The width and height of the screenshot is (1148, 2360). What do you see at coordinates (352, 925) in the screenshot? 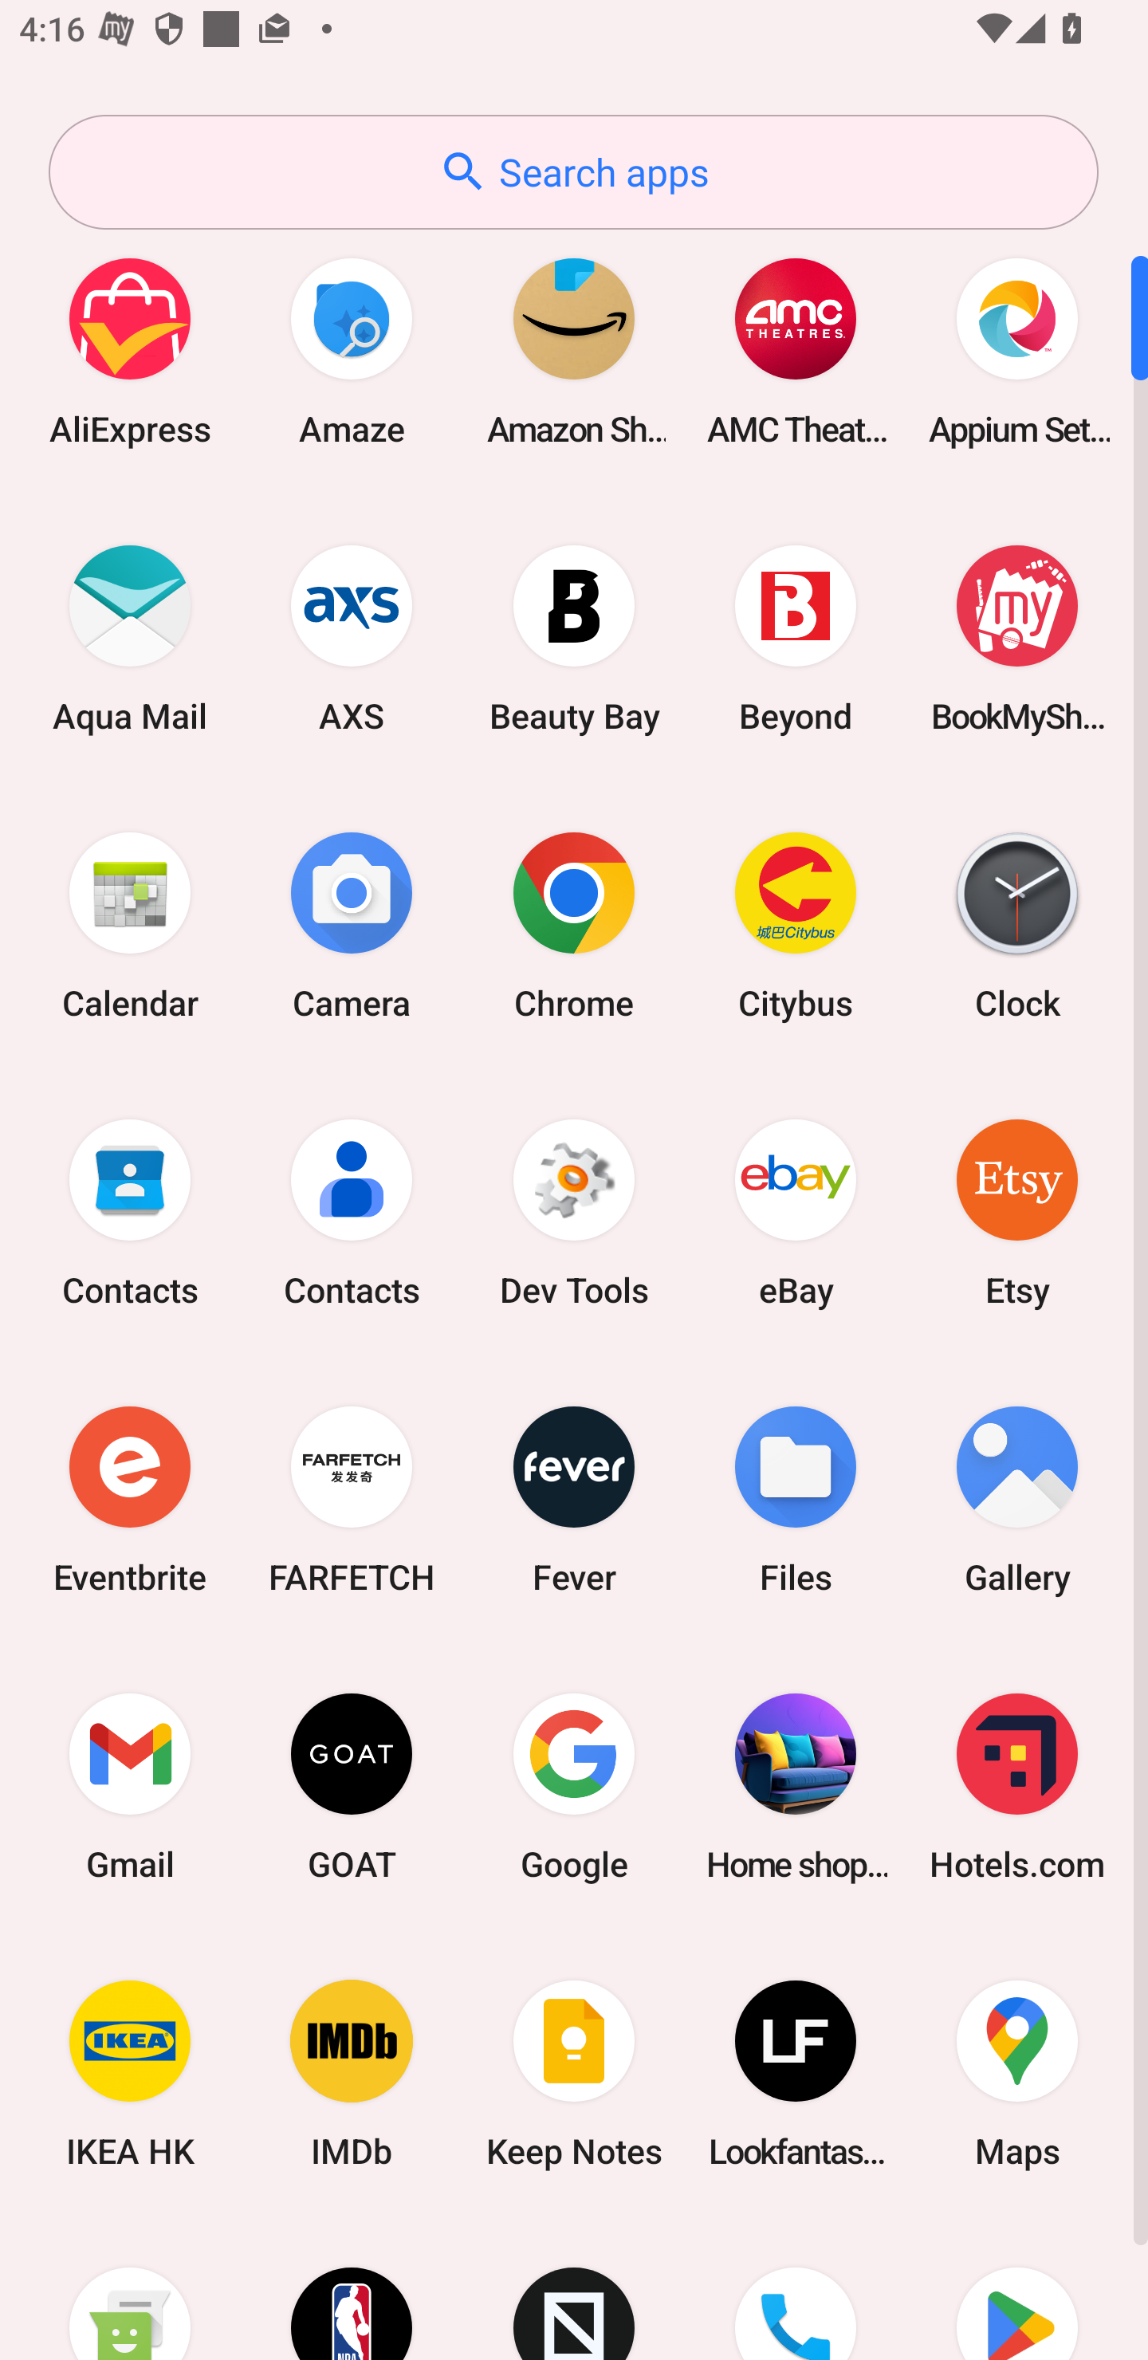
I see `Camera` at bounding box center [352, 925].